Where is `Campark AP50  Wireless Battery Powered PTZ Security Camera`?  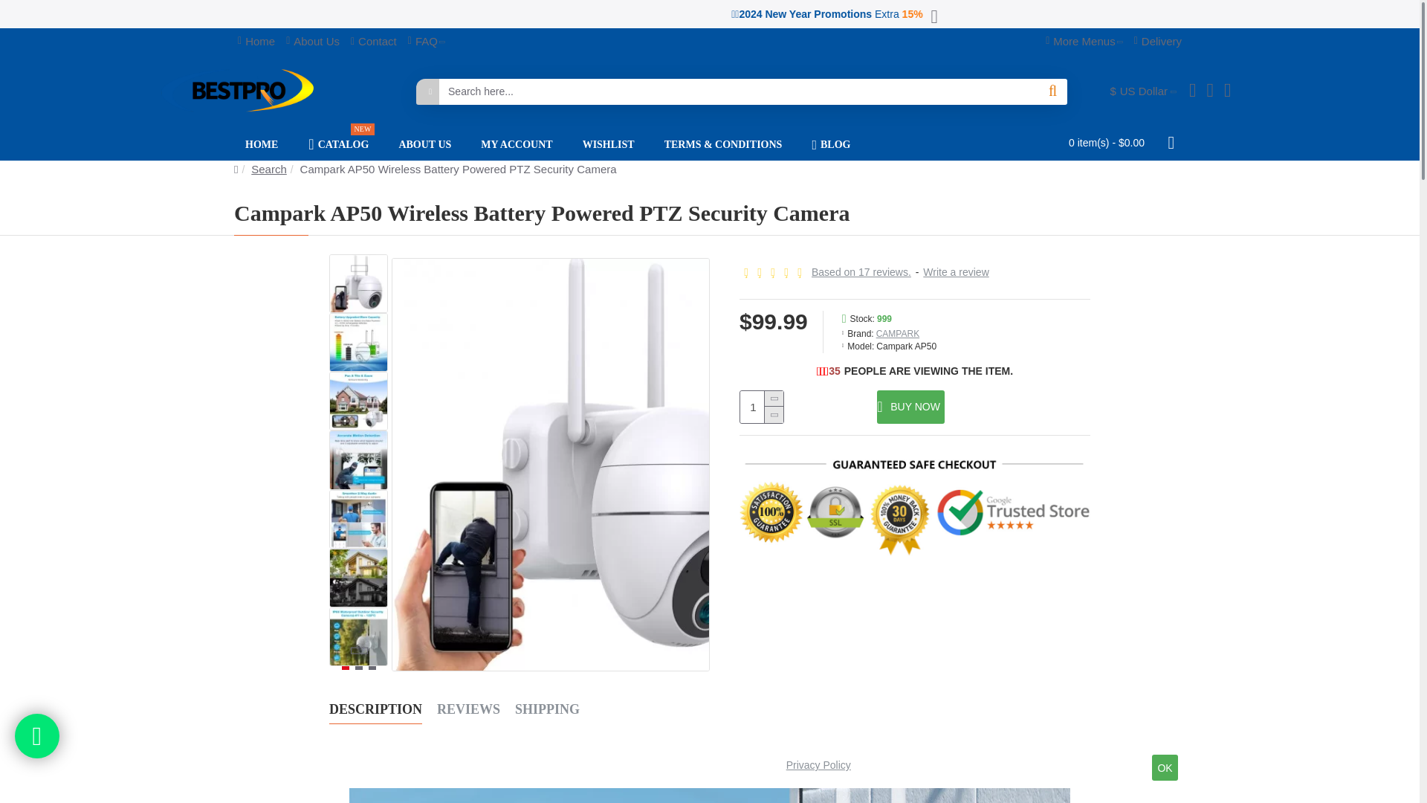
Campark AP50  Wireless Battery Powered PTZ Security Camera is located at coordinates (358, 342).